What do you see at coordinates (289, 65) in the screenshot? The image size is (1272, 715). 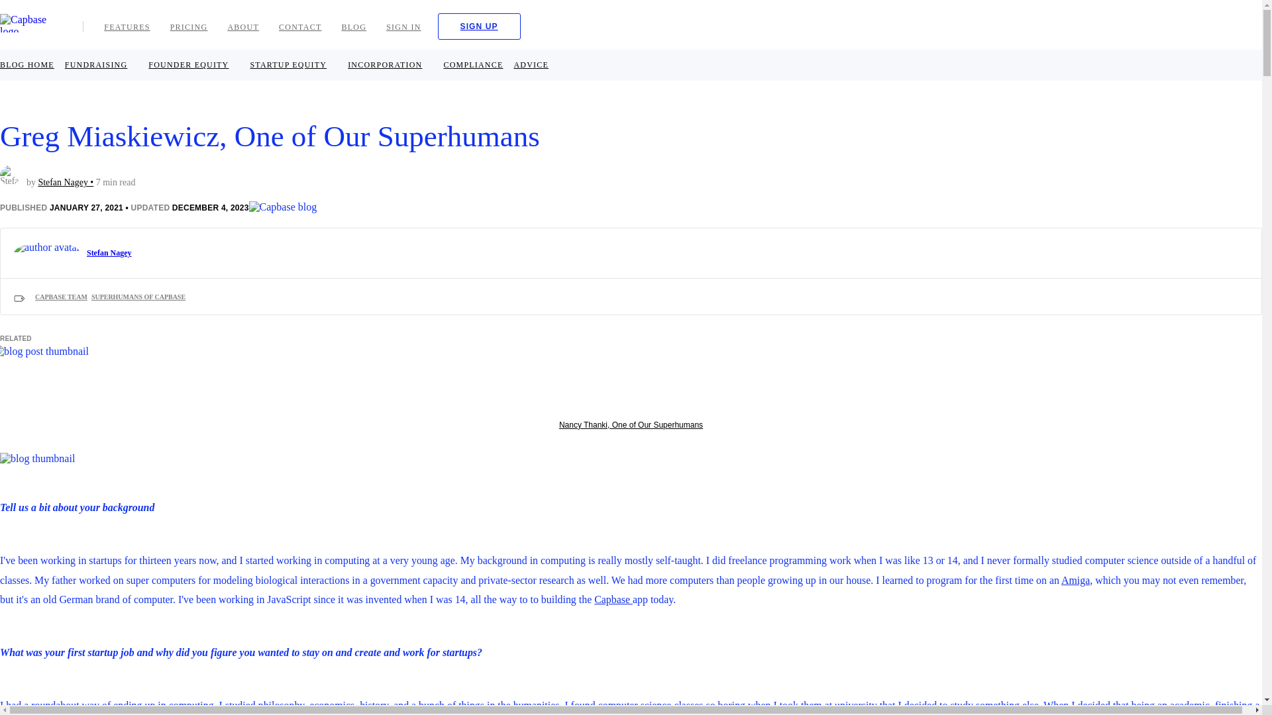 I see `STARTUP EQUITY` at bounding box center [289, 65].